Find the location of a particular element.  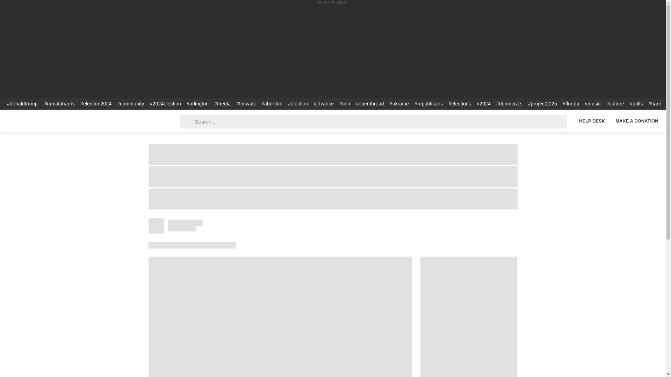

MAKE A DONATION is located at coordinates (637, 121).